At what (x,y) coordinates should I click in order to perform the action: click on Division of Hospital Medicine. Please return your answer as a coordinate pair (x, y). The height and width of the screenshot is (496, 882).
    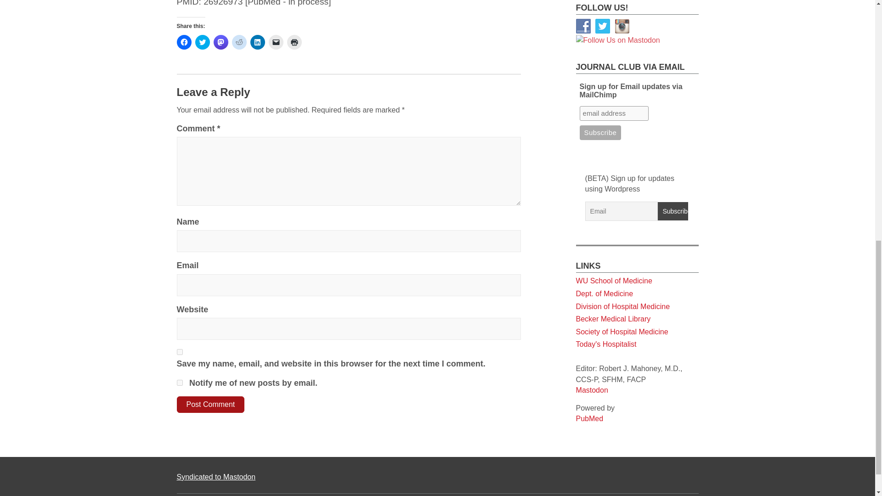
    Looking at the image, I should click on (623, 49).